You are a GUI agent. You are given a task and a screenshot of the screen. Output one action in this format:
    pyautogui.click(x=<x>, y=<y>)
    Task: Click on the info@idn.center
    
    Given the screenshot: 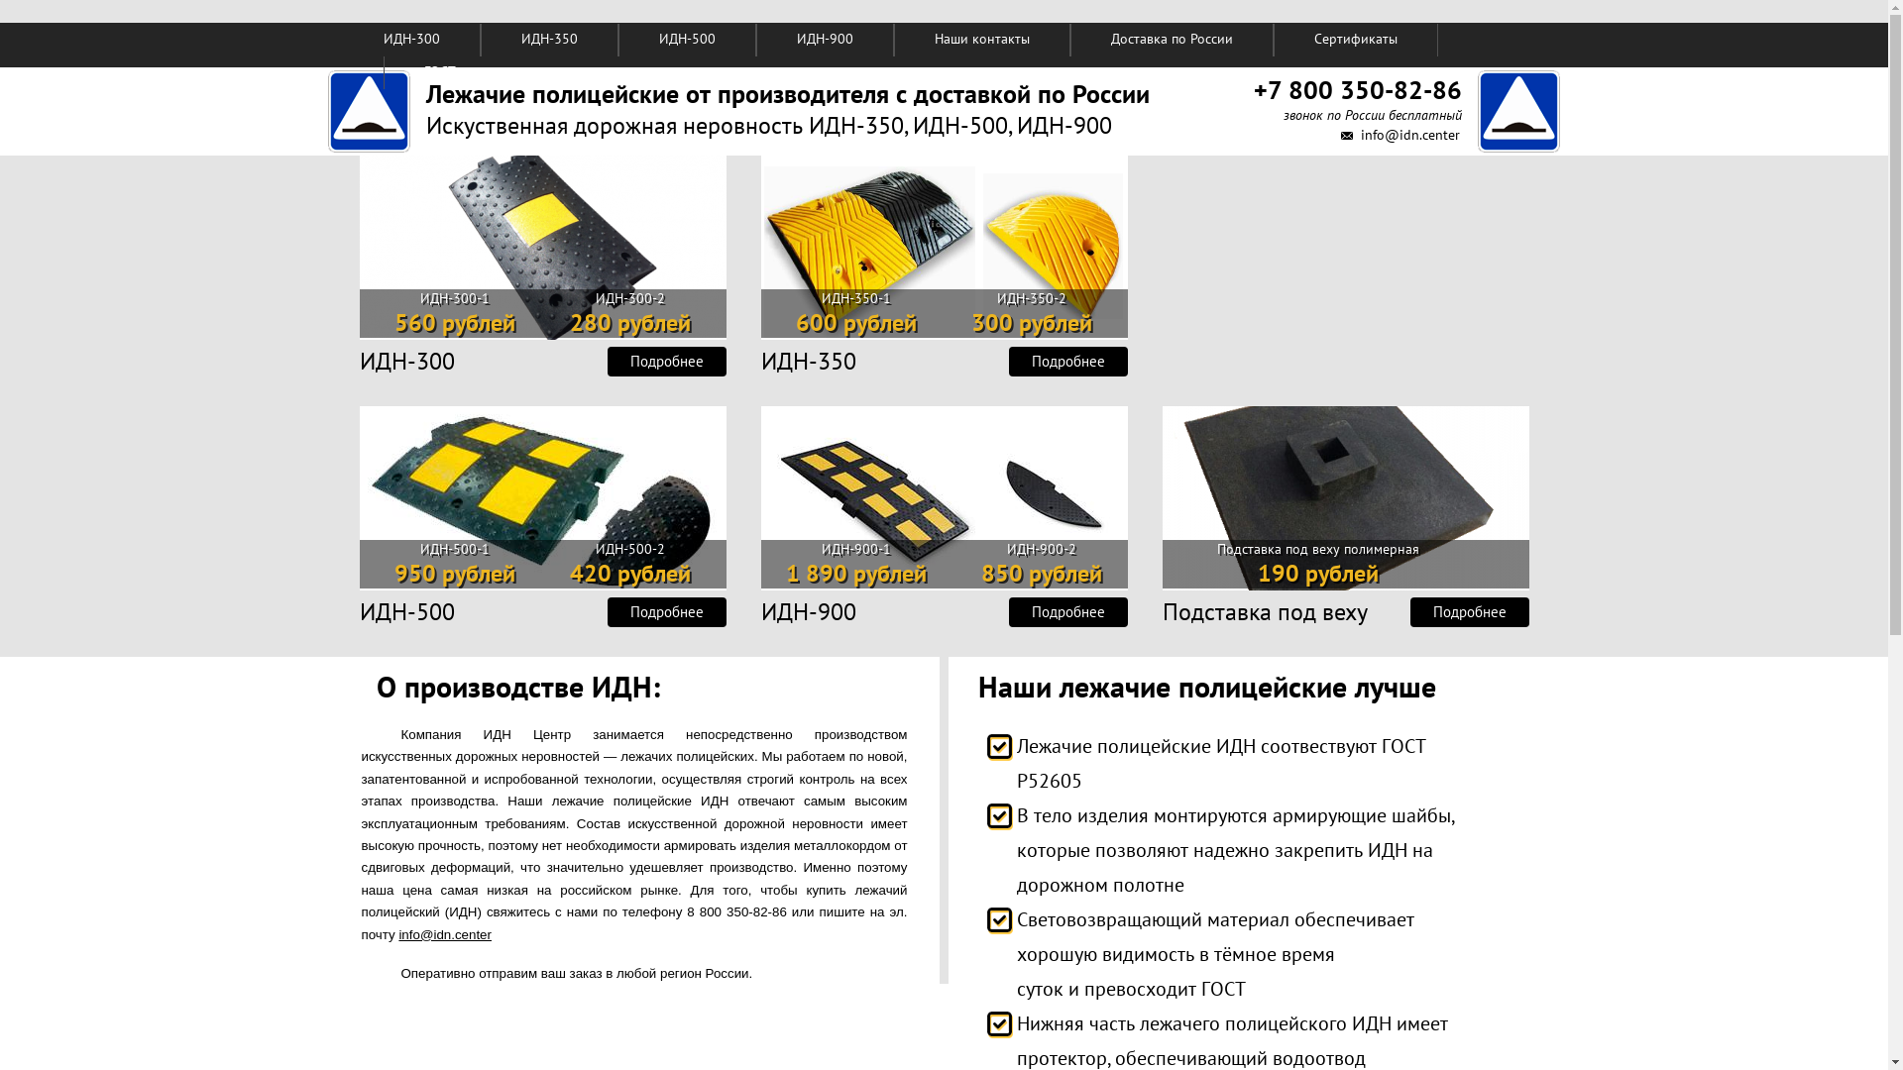 What is the action you would take?
    pyautogui.click(x=445, y=935)
    